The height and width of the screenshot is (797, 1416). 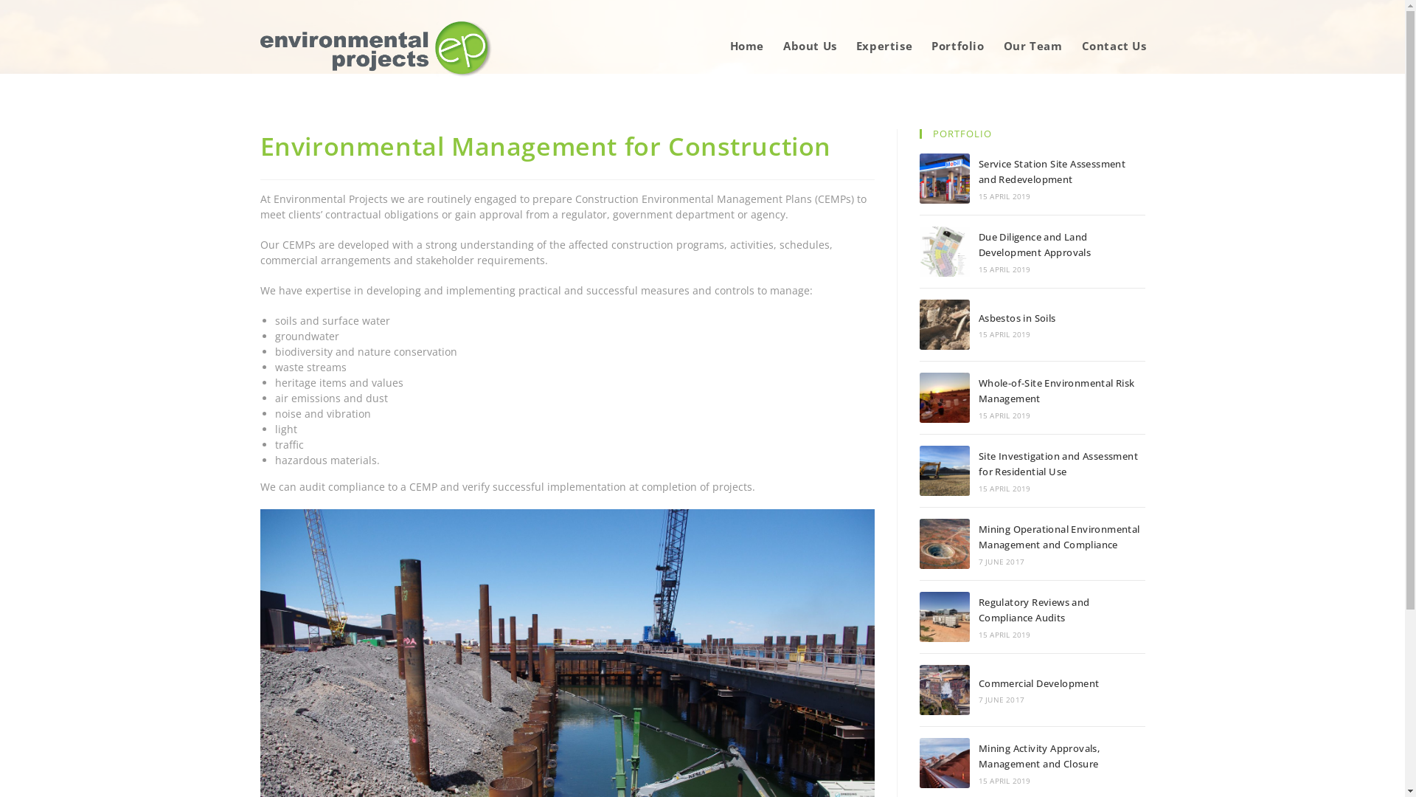 I want to click on Contact Us, so click(x=1114, y=46).